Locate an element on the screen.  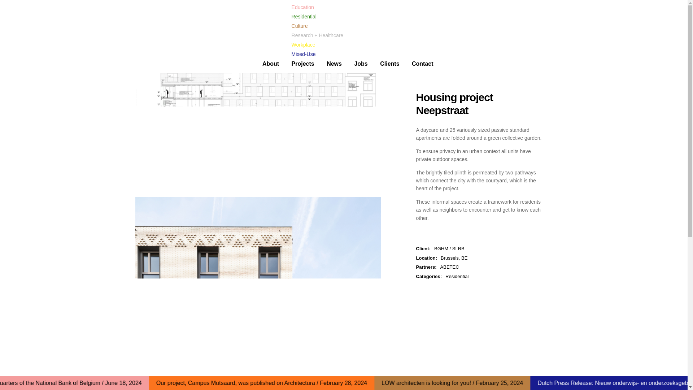
Culture is located at coordinates (336, 26).